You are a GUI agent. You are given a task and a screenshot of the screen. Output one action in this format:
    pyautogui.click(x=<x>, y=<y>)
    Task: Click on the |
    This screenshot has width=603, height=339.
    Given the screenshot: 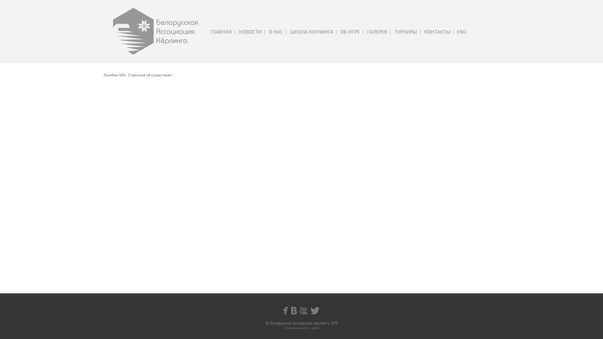 What is the action you would take?
    pyautogui.click(x=336, y=31)
    